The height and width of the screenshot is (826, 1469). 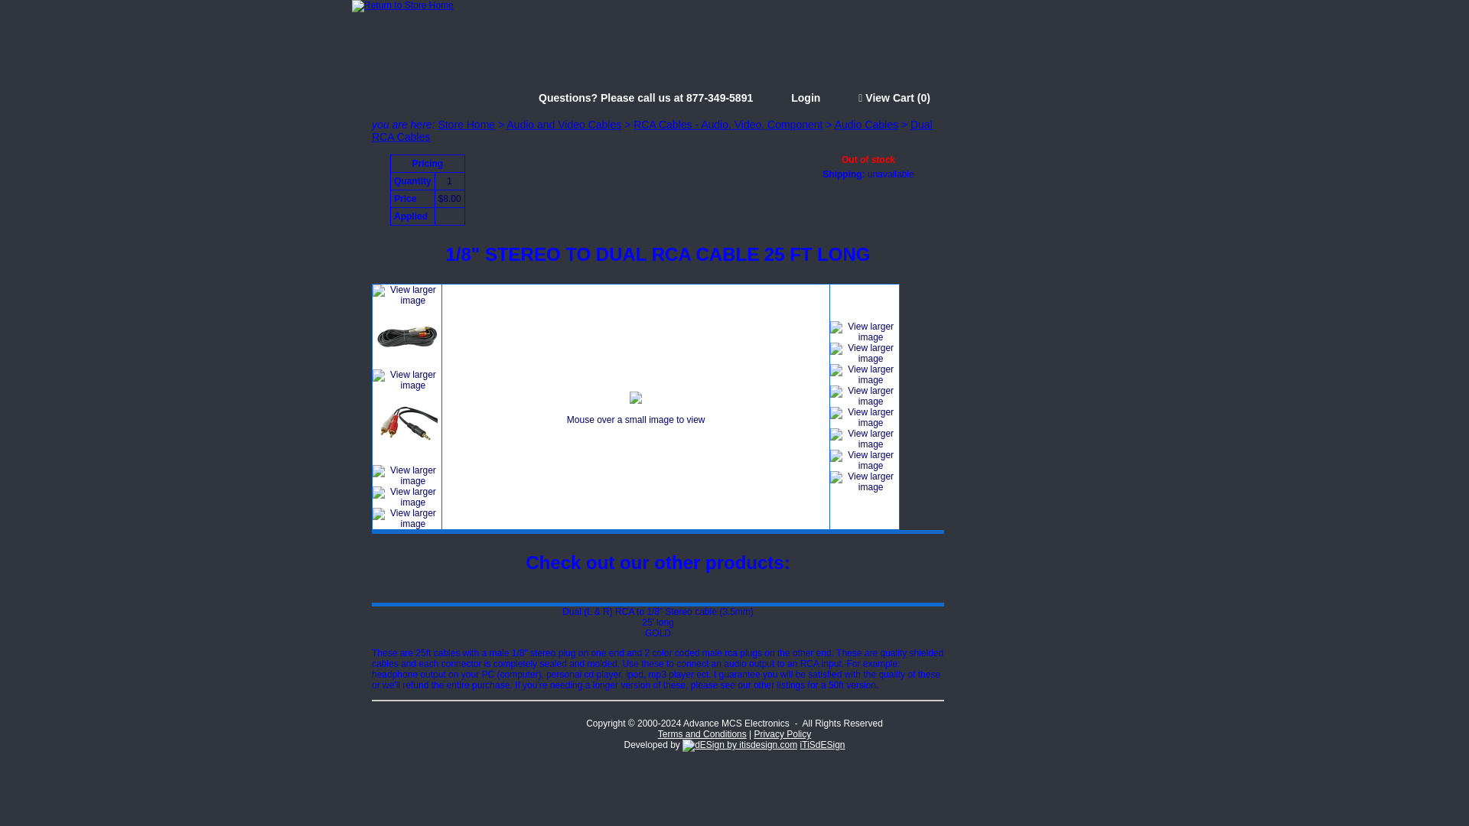 What do you see at coordinates (805, 98) in the screenshot?
I see `Login` at bounding box center [805, 98].